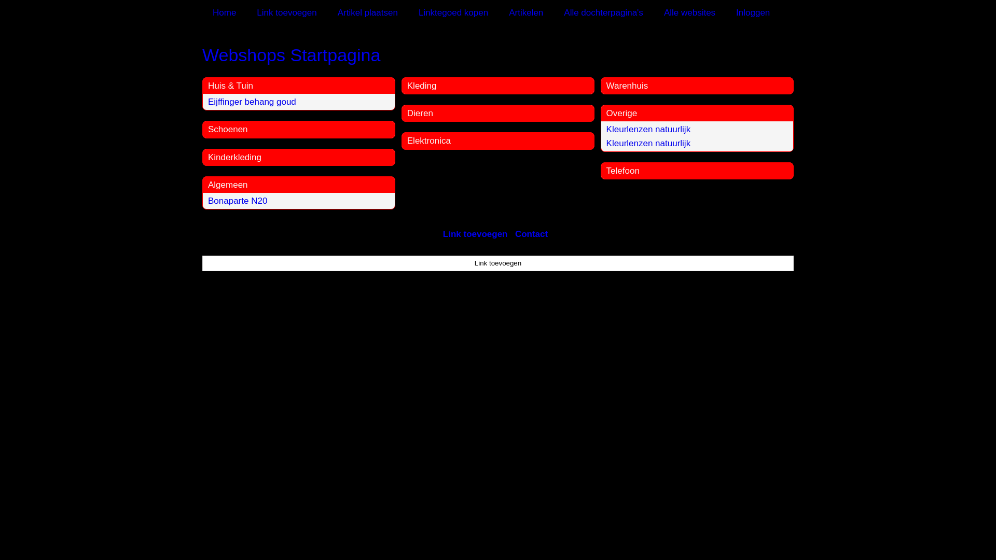  What do you see at coordinates (286, 12) in the screenshot?
I see `Link toevoegen` at bounding box center [286, 12].